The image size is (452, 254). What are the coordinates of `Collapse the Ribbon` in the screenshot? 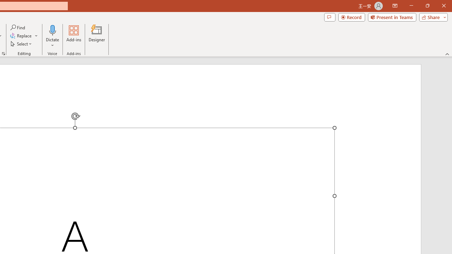 It's located at (447, 54).